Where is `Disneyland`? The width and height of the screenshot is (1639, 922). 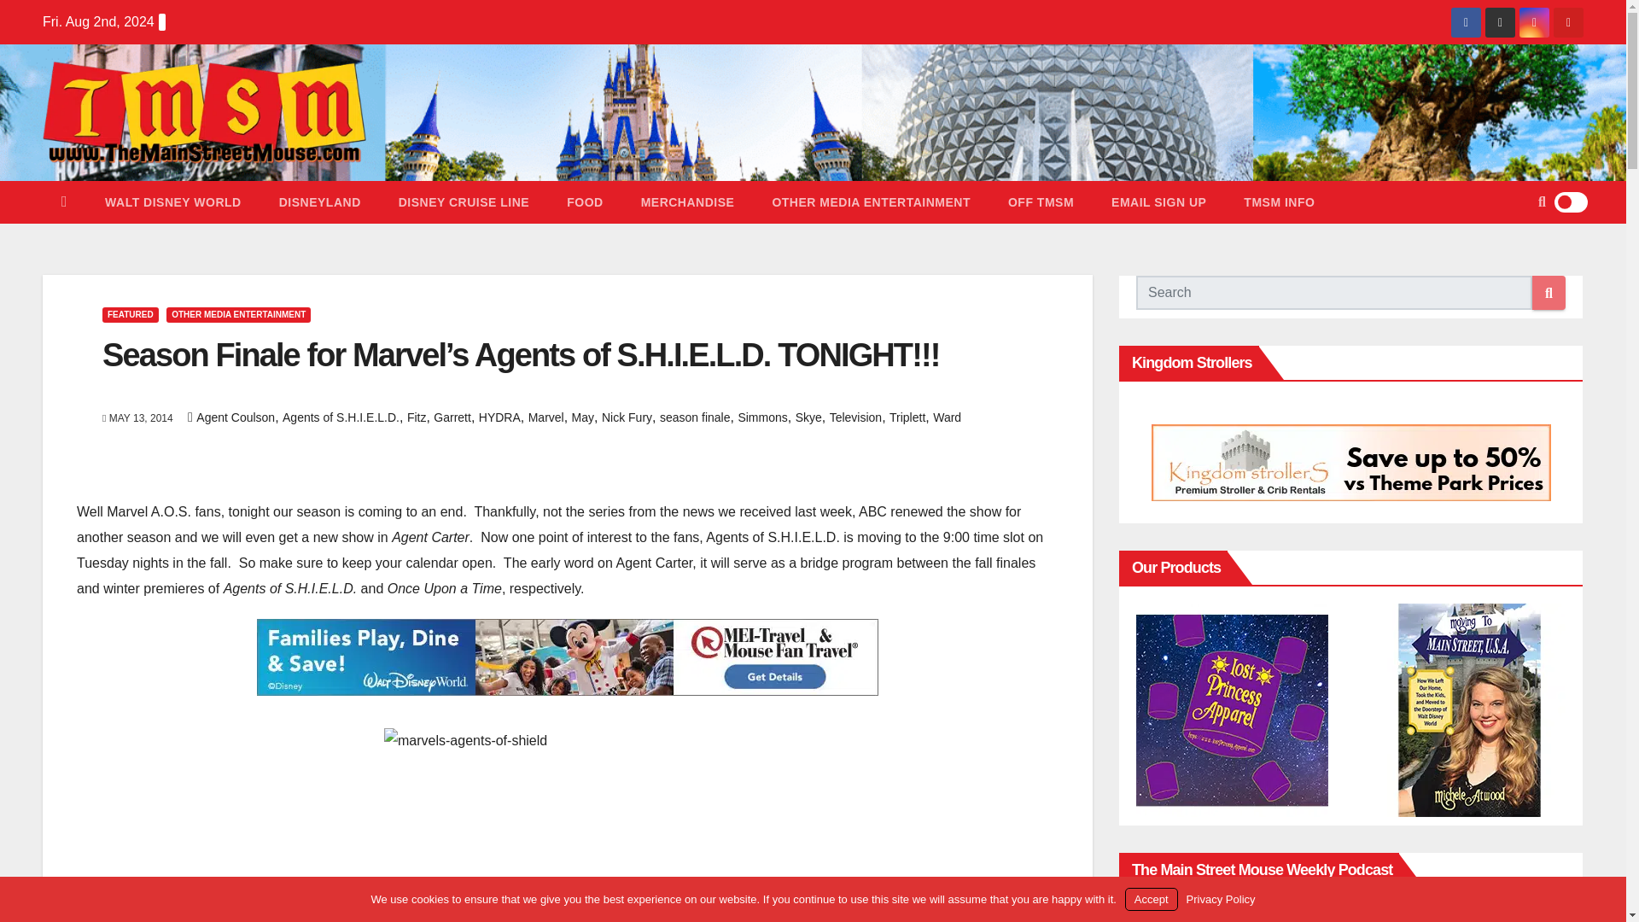
Disneyland is located at coordinates (320, 201).